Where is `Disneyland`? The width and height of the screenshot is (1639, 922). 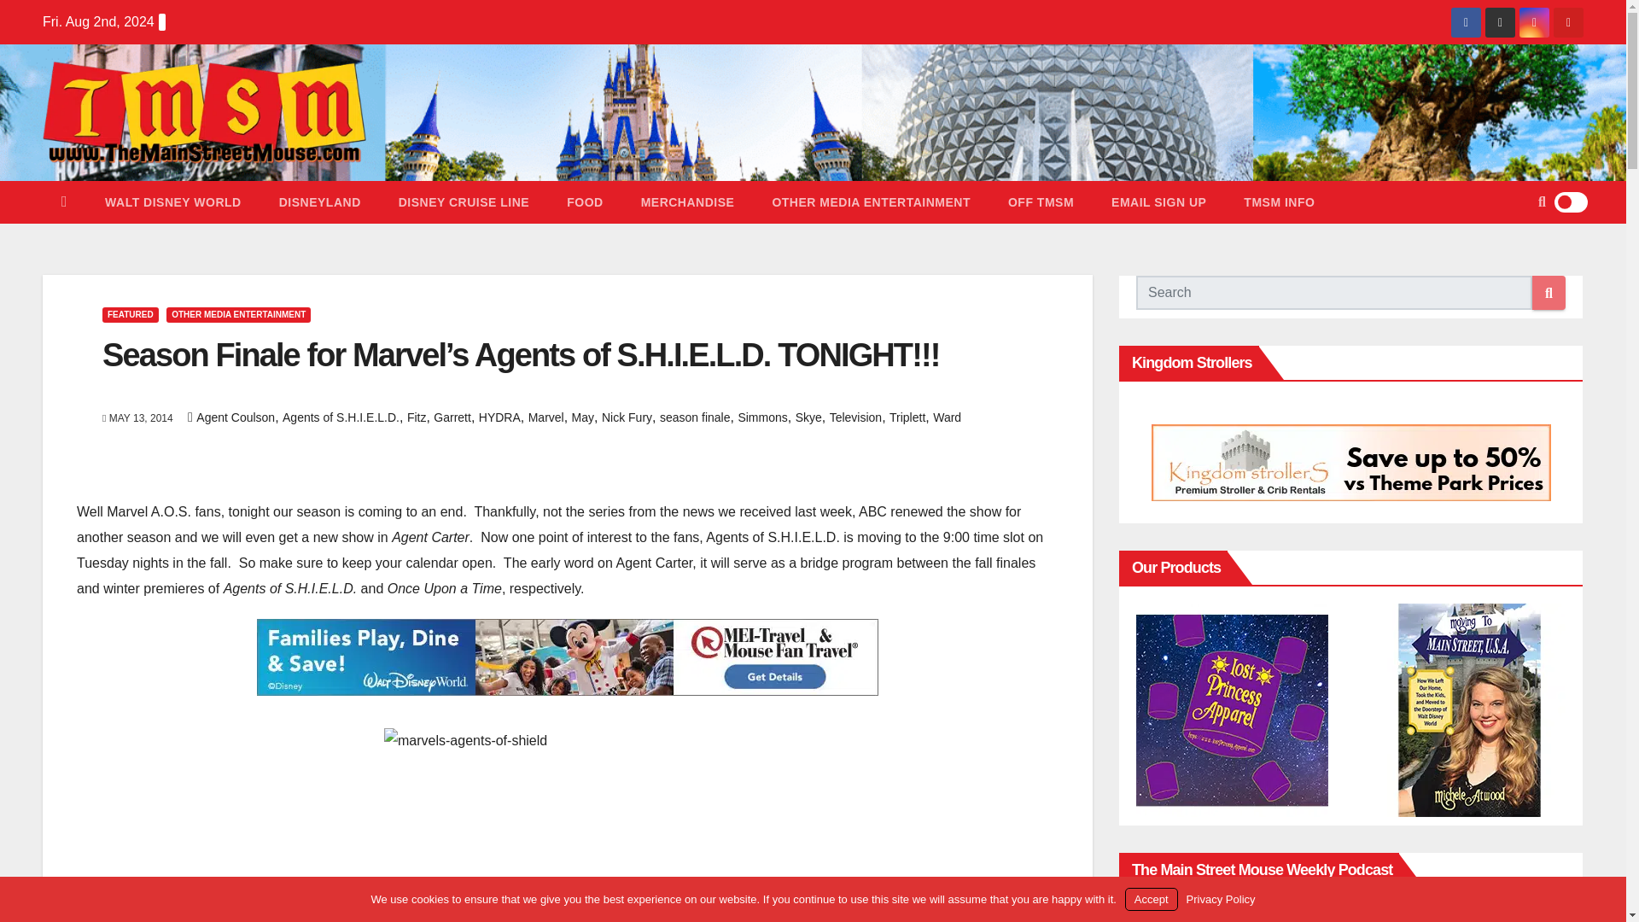
Disneyland is located at coordinates (320, 201).